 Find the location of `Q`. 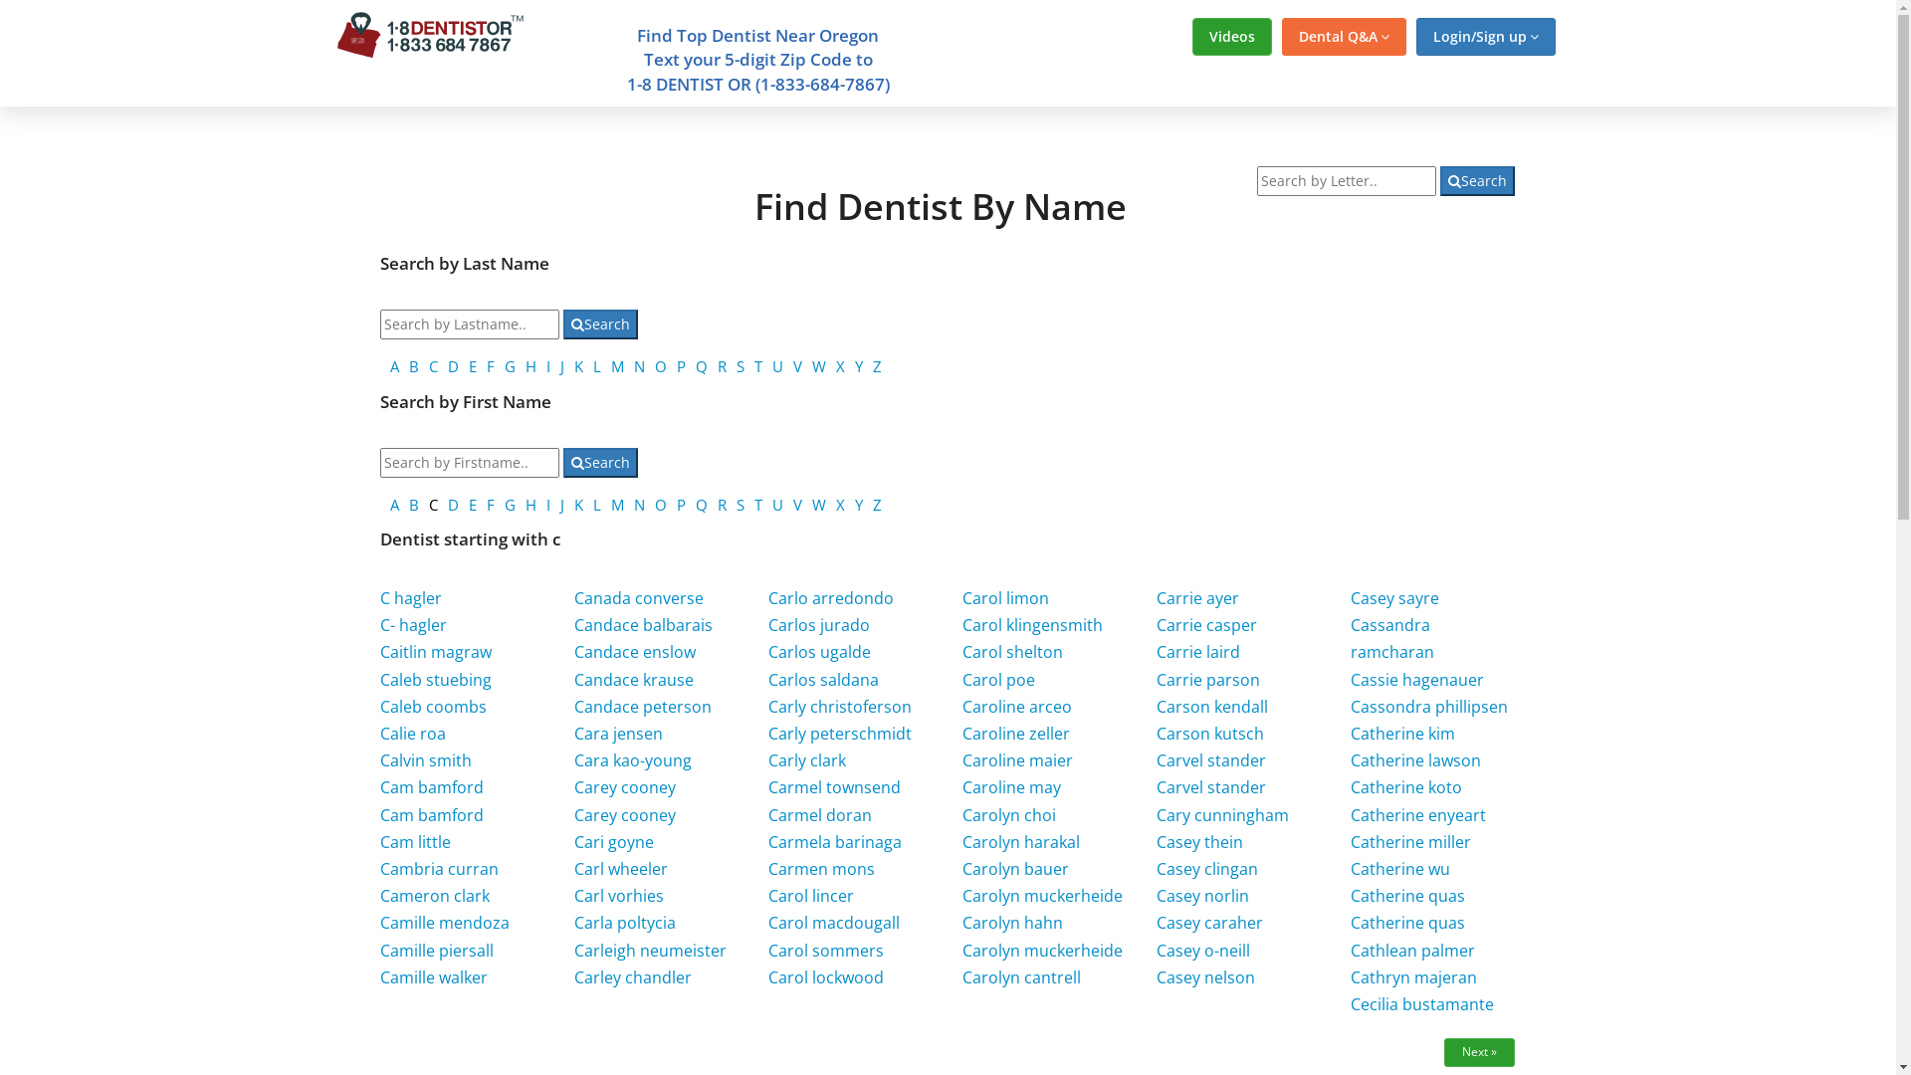

Q is located at coordinates (702, 505).